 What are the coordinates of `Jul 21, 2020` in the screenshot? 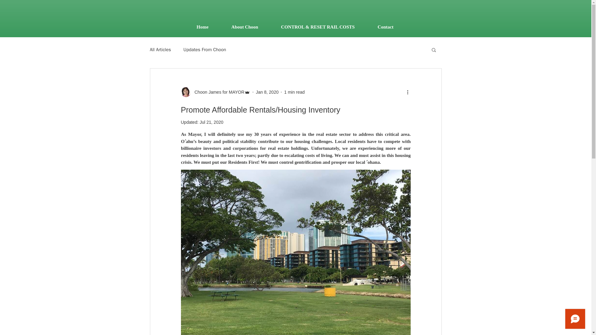 It's located at (211, 122).